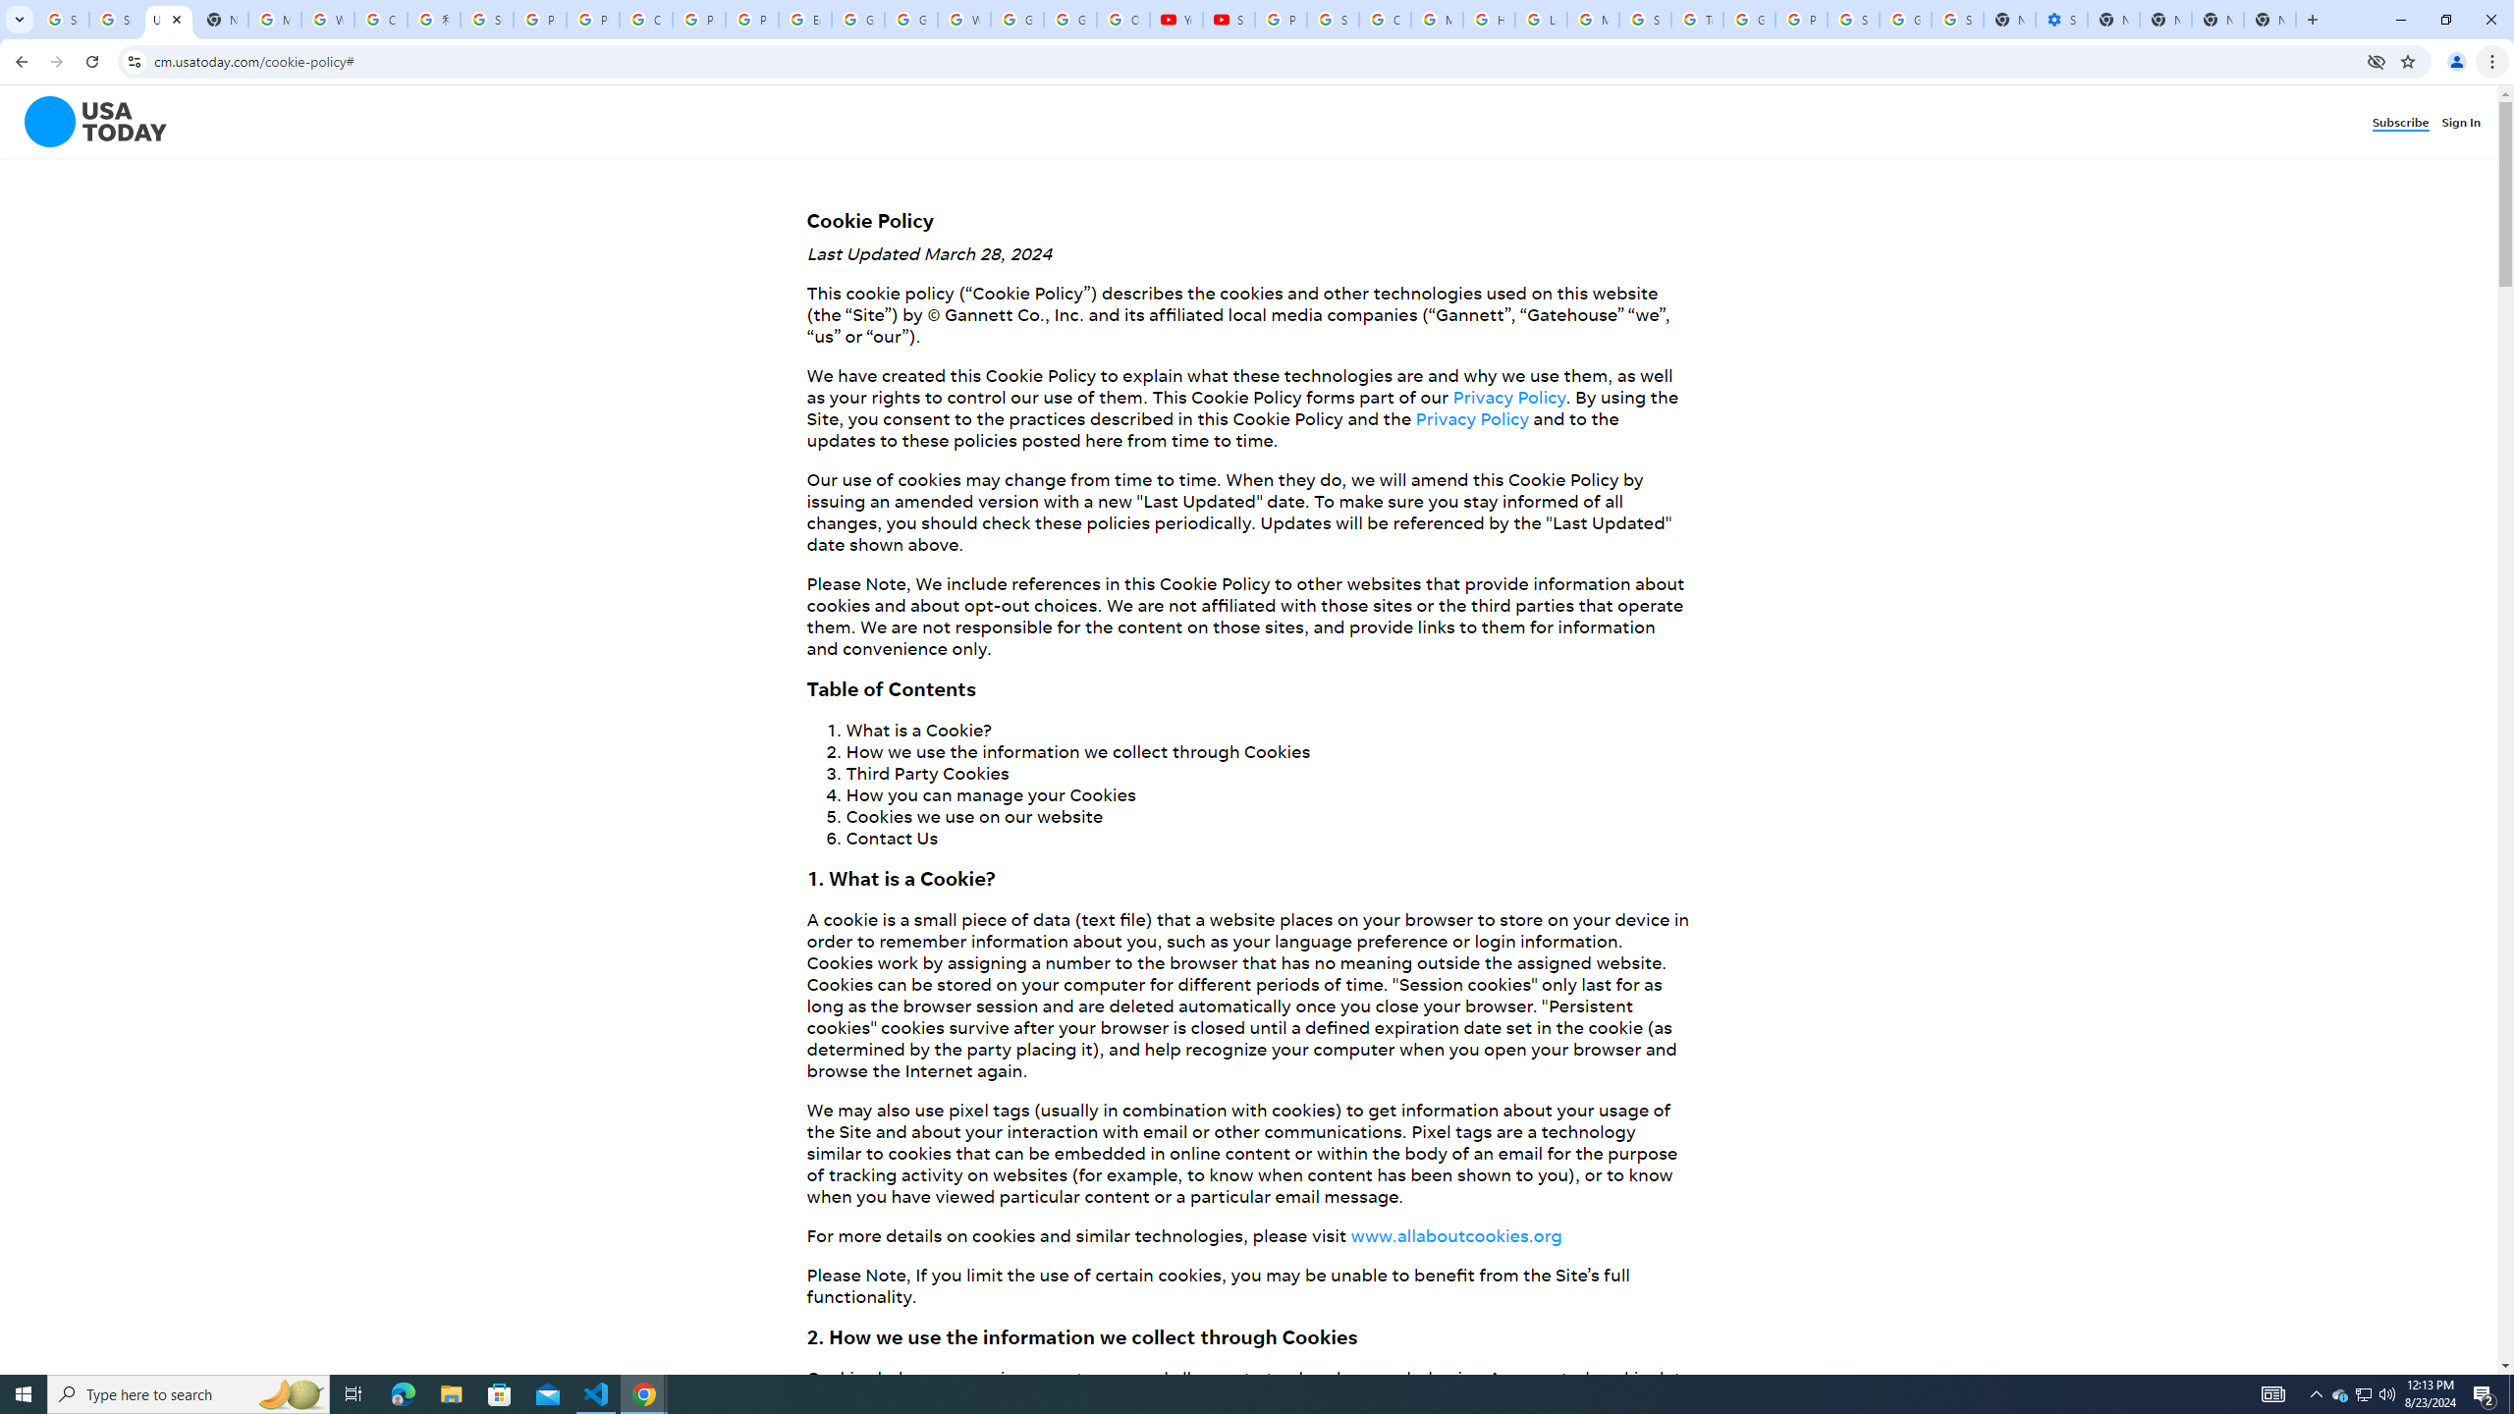 This screenshot has width=2514, height=1414. What do you see at coordinates (927, 772) in the screenshot?
I see `Third Party Cookies` at bounding box center [927, 772].